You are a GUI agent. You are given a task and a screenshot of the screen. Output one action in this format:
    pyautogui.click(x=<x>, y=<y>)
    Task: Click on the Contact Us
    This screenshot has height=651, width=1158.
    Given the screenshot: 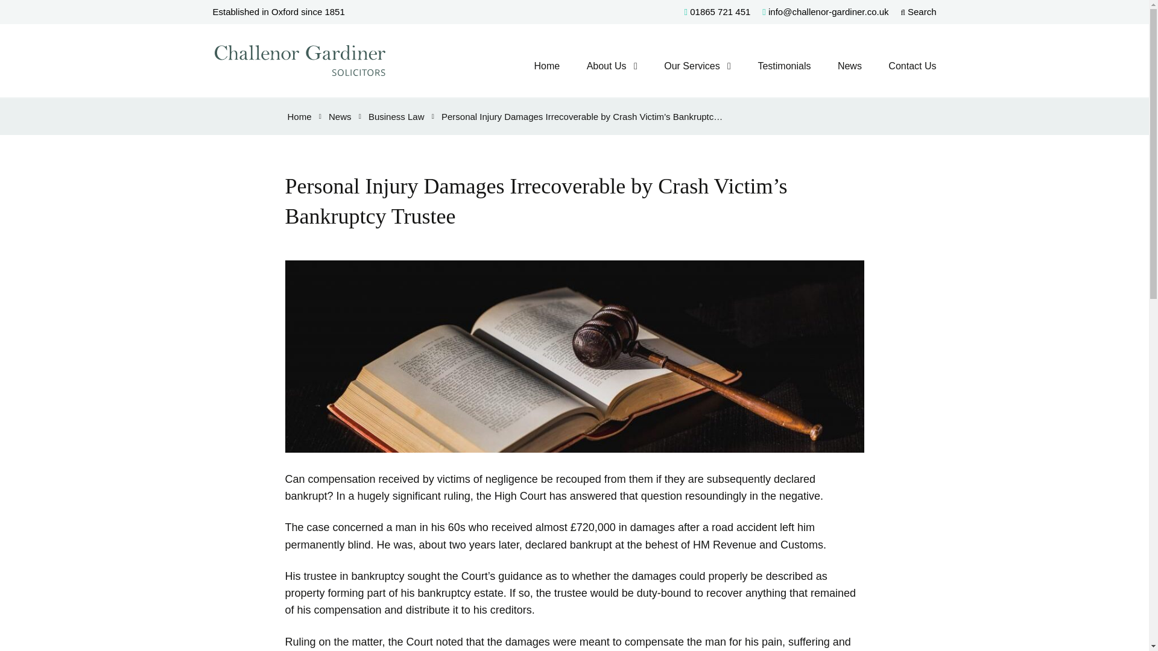 What is the action you would take?
    pyautogui.click(x=912, y=66)
    